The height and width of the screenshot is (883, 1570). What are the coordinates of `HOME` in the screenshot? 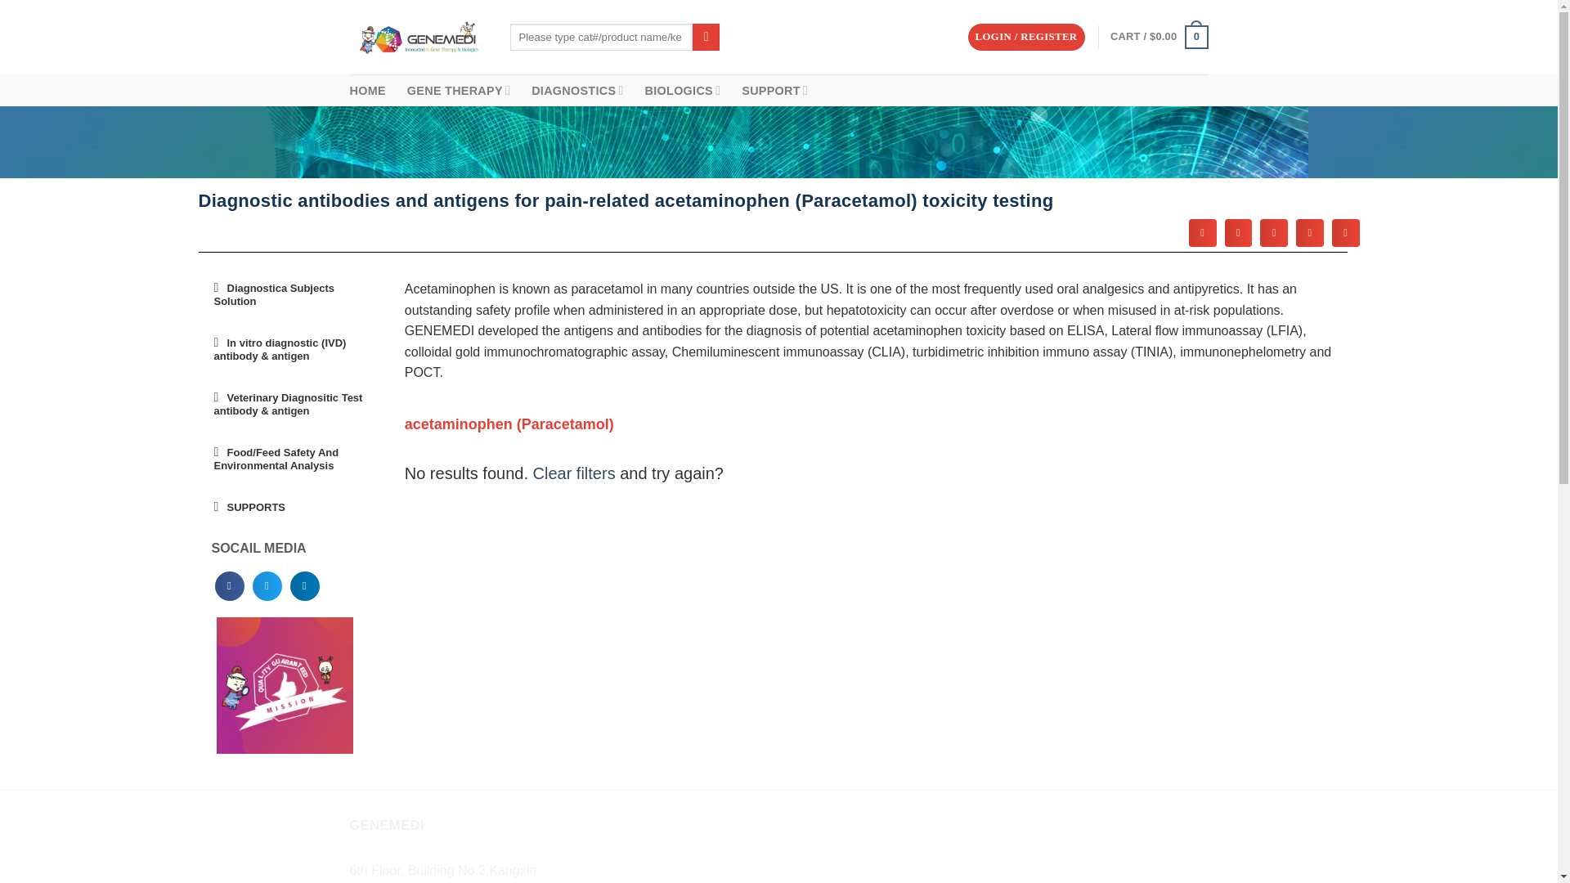 It's located at (368, 90).